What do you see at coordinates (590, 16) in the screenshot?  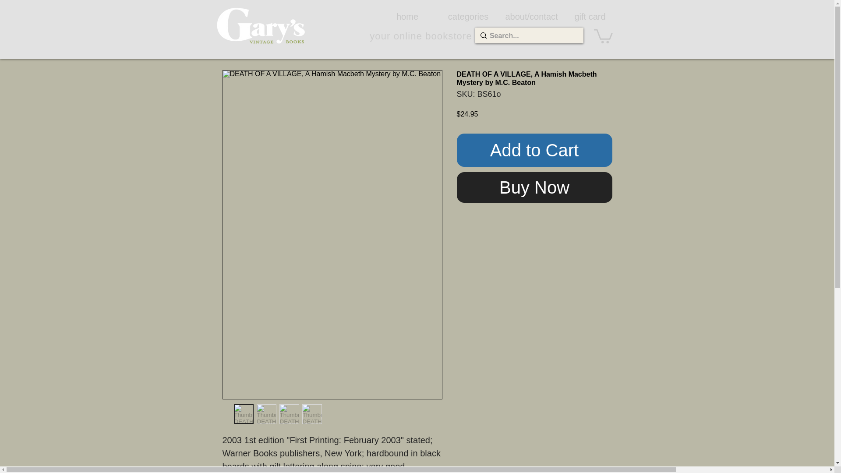 I see `gift card` at bounding box center [590, 16].